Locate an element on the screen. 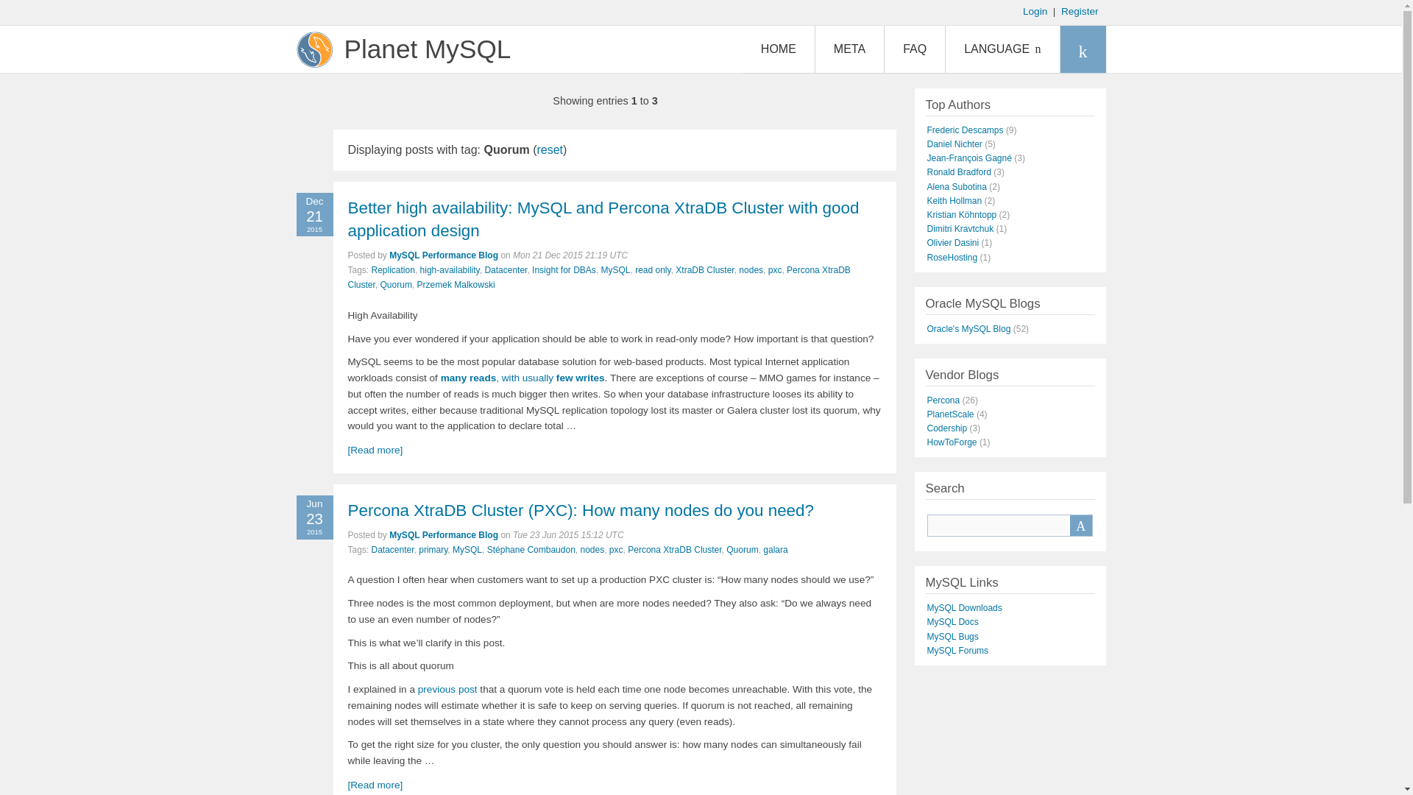 The width and height of the screenshot is (1413, 795). high-availability is located at coordinates (450, 269).